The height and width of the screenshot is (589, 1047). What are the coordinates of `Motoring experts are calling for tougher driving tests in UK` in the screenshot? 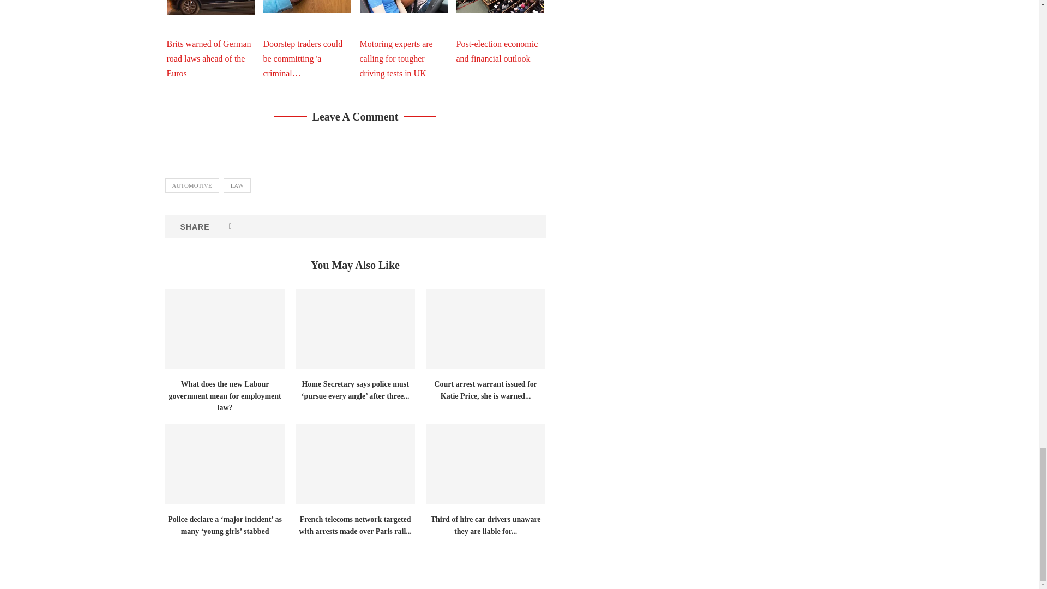 It's located at (404, 7).